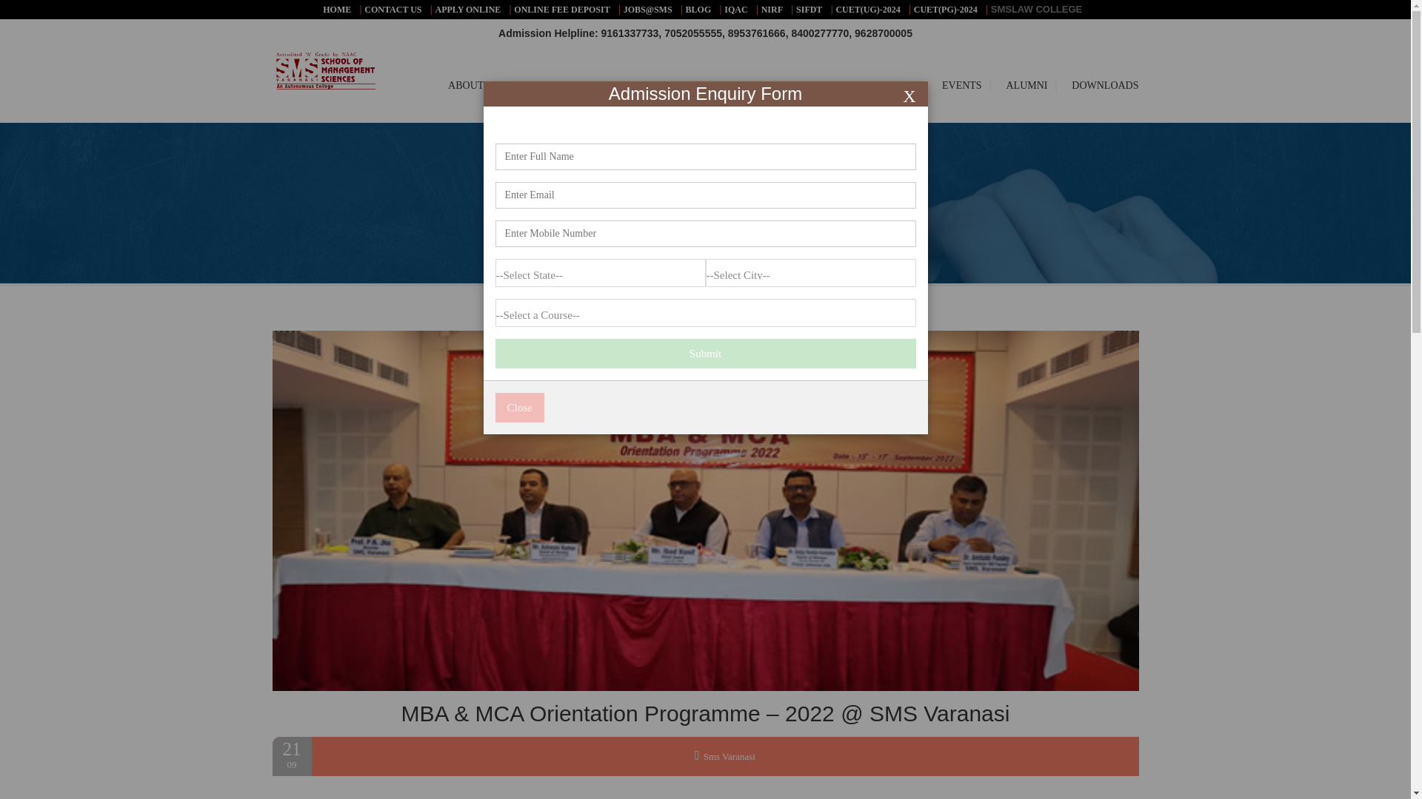 Image resolution: width=1422 pixels, height=799 pixels. I want to click on ONLINE FEE DEPOSIT, so click(561, 10).